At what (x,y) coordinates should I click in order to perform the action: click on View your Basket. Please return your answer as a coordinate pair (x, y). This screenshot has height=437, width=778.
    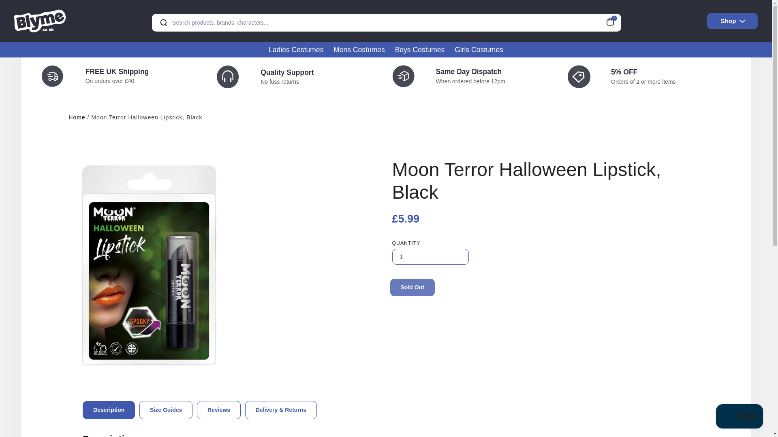
    Looking at the image, I should click on (613, 20).